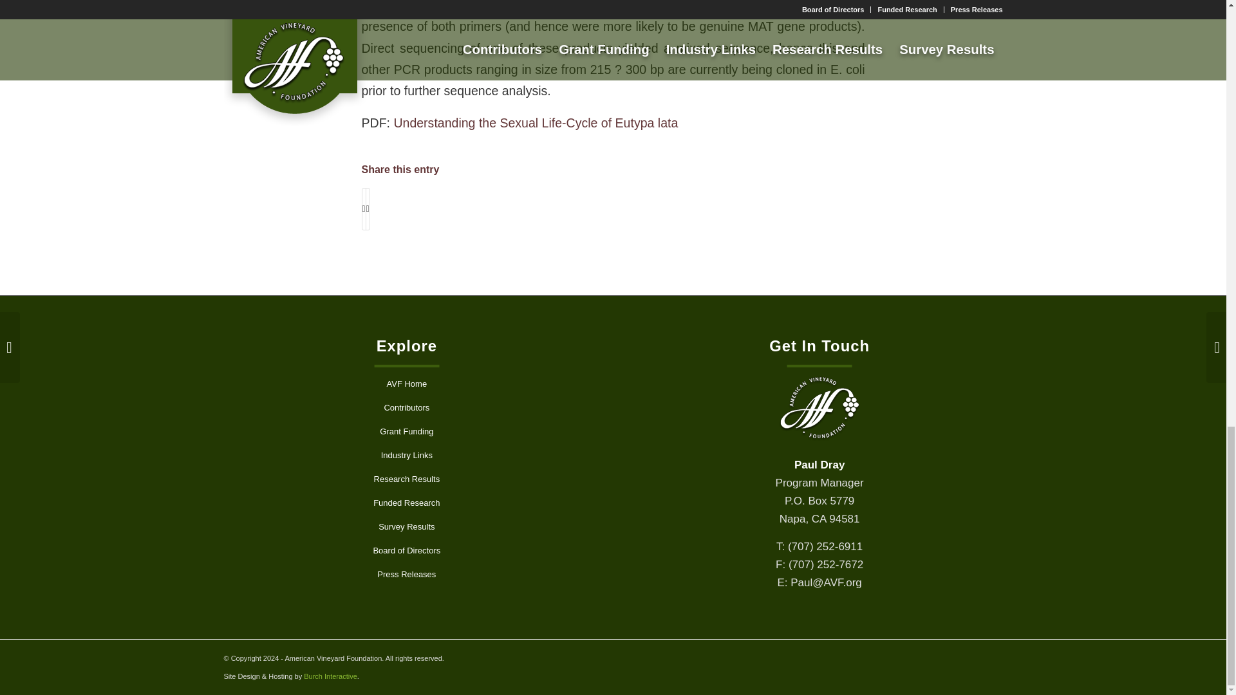 Image resolution: width=1236 pixels, height=695 pixels. Describe the element at coordinates (407, 432) in the screenshot. I see `Grant Funding` at that location.